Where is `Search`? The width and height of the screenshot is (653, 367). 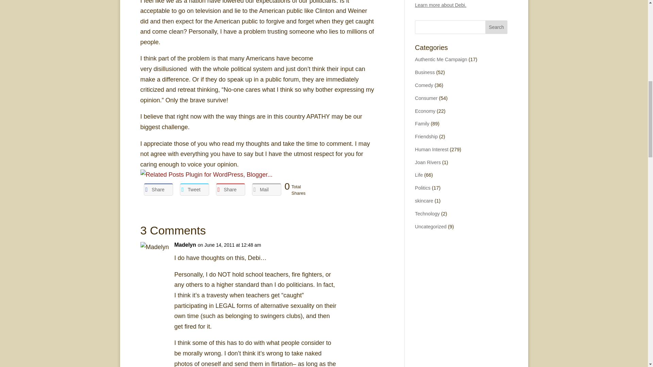
Search is located at coordinates (497, 27).